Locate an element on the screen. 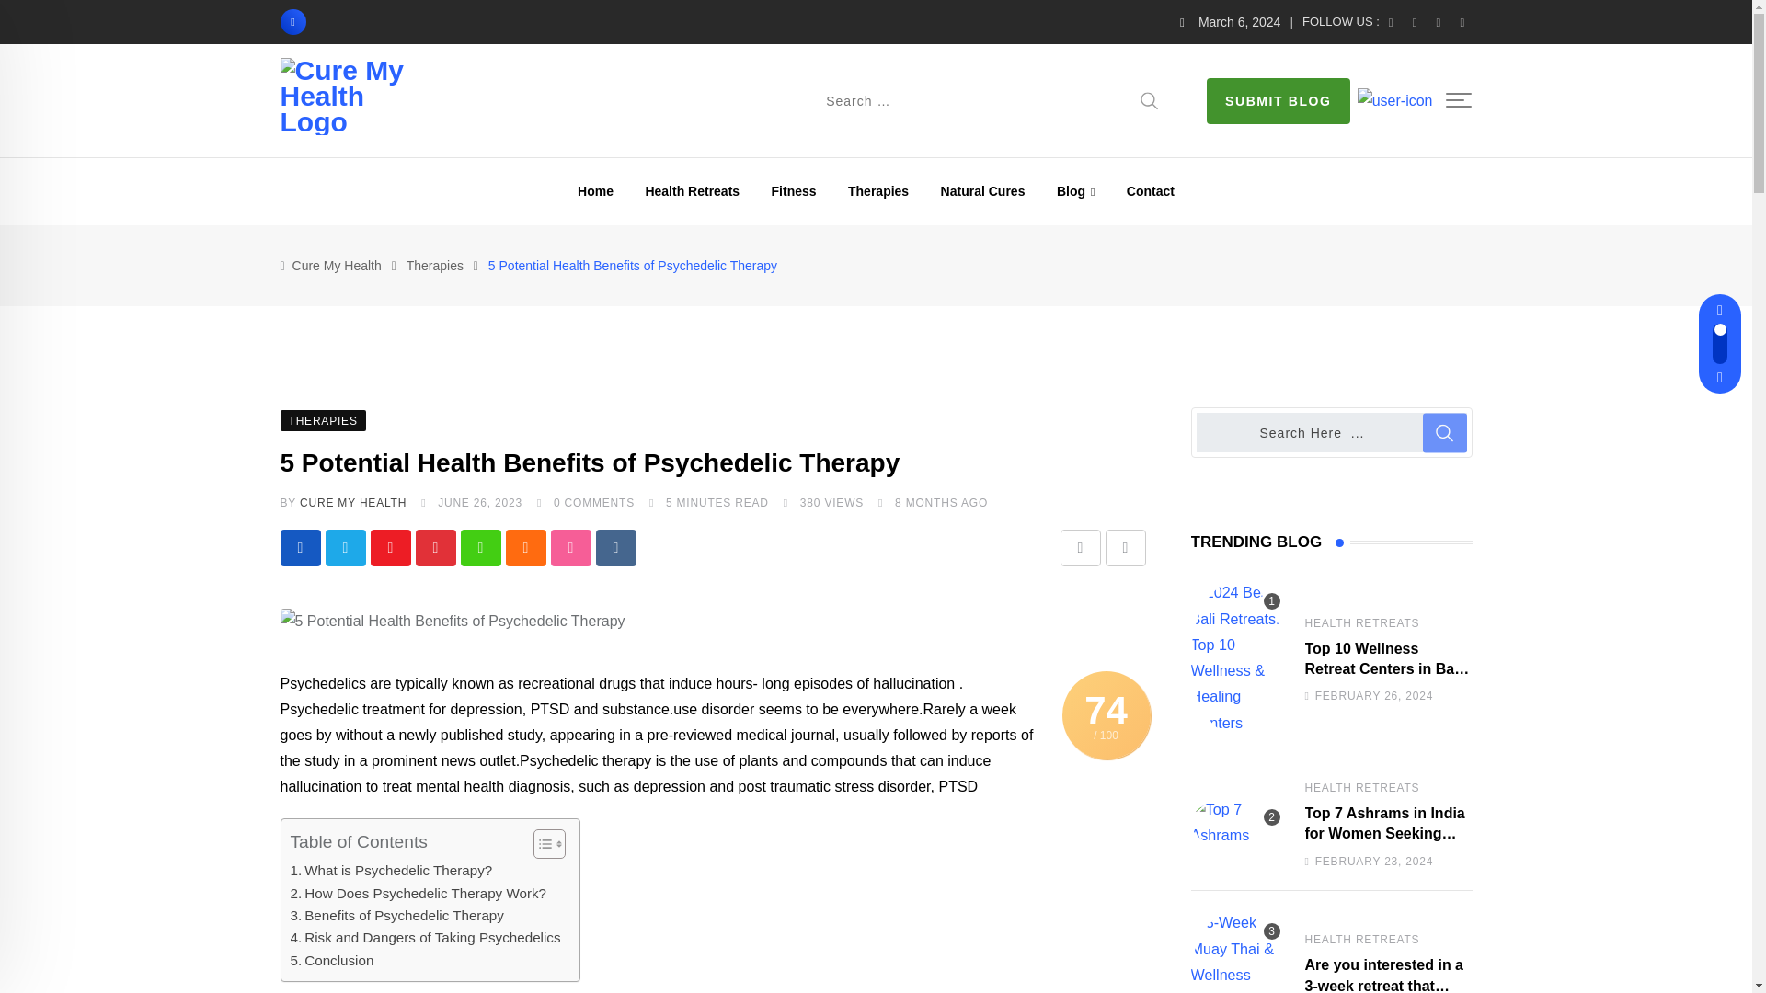  5 Potential Health Benefits of Psychedelic Therapy 1 is located at coordinates (452, 622).